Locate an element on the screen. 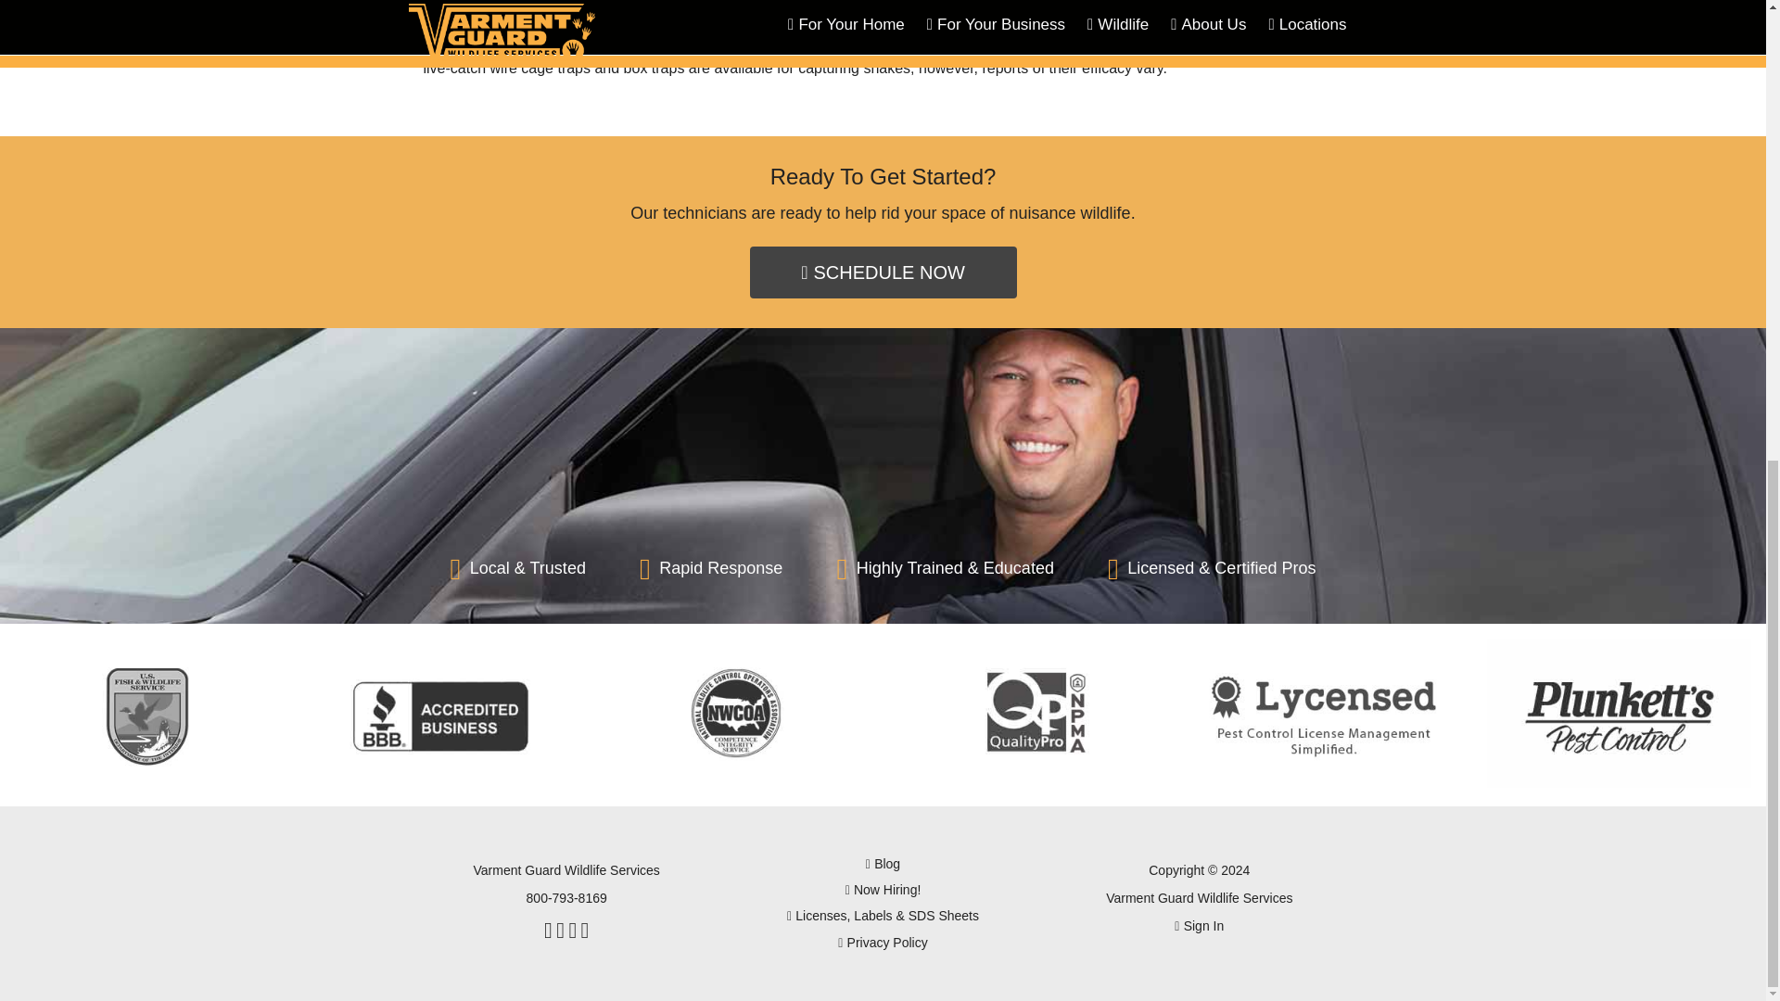 This screenshot has width=1780, height=1001. Blog is located at coordinates (883, 864).